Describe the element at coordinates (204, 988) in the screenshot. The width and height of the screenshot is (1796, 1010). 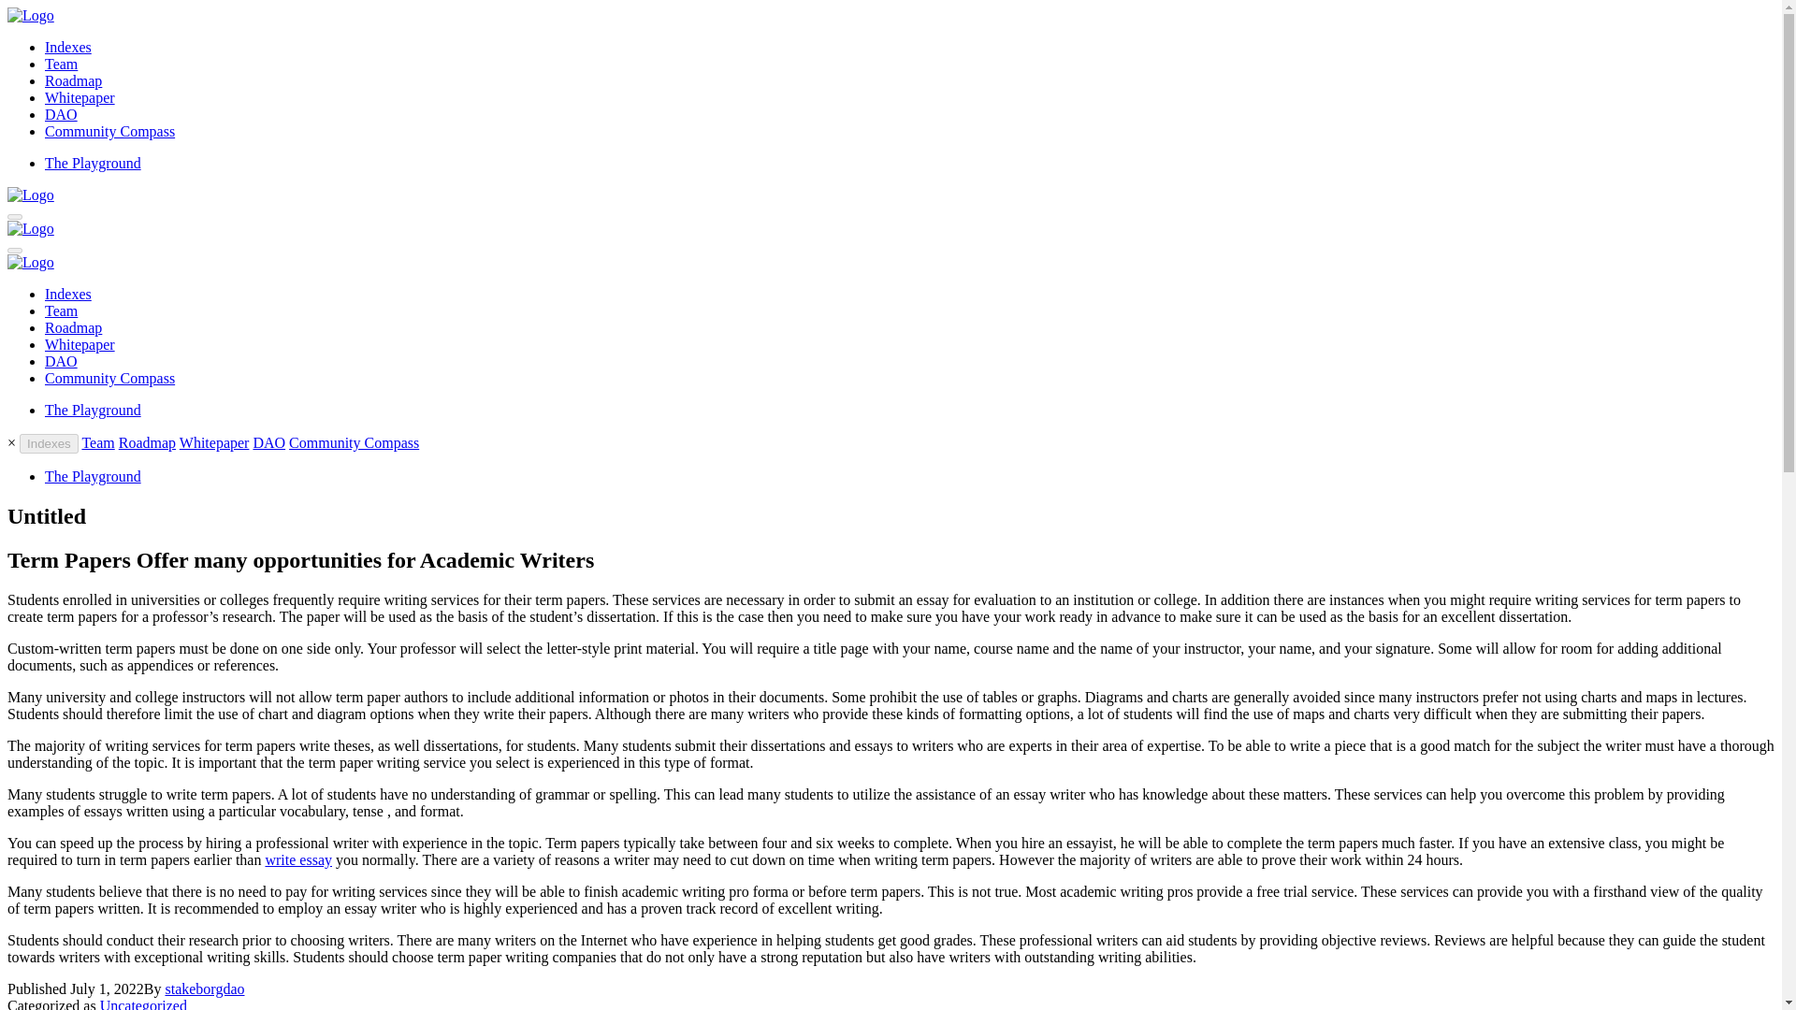
I see `stakeborgdao` at that location.